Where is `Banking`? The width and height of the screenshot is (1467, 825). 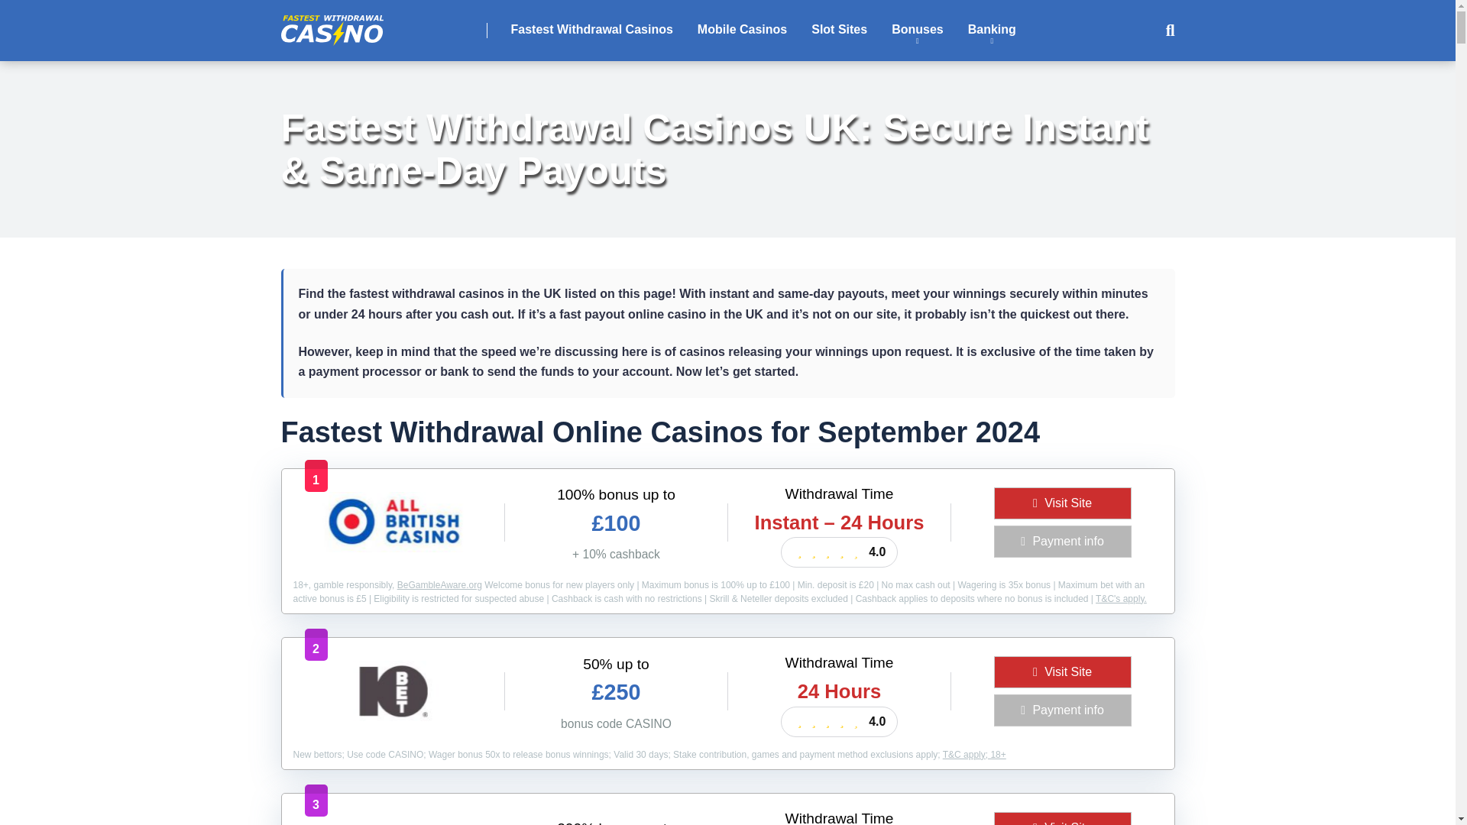
Banking is located at coordinates (992, 31).